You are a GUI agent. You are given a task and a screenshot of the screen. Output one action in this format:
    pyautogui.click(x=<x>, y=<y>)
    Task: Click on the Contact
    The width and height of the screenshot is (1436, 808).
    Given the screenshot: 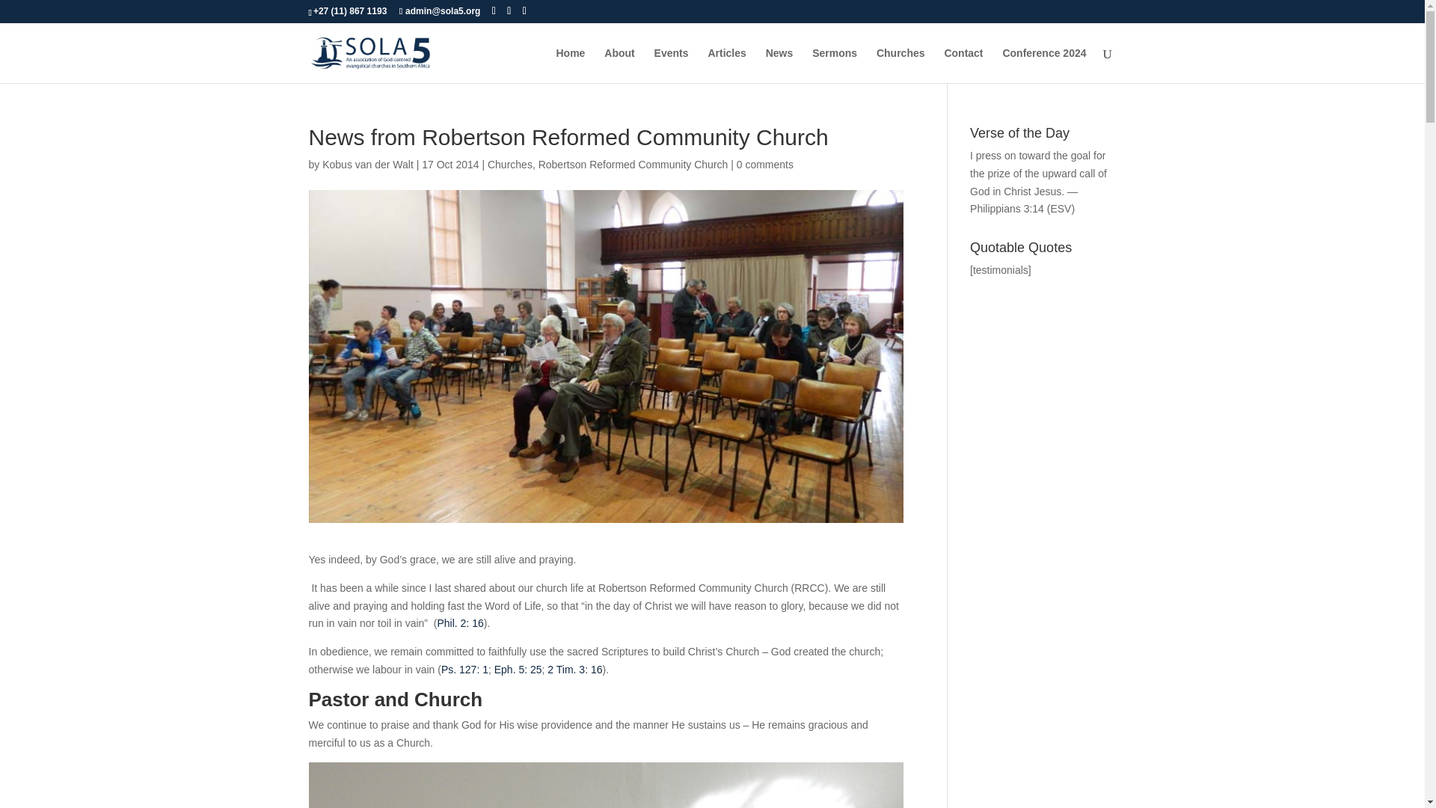 What is the action you would take?
    pyautogui.click(x=963, y=65)
    